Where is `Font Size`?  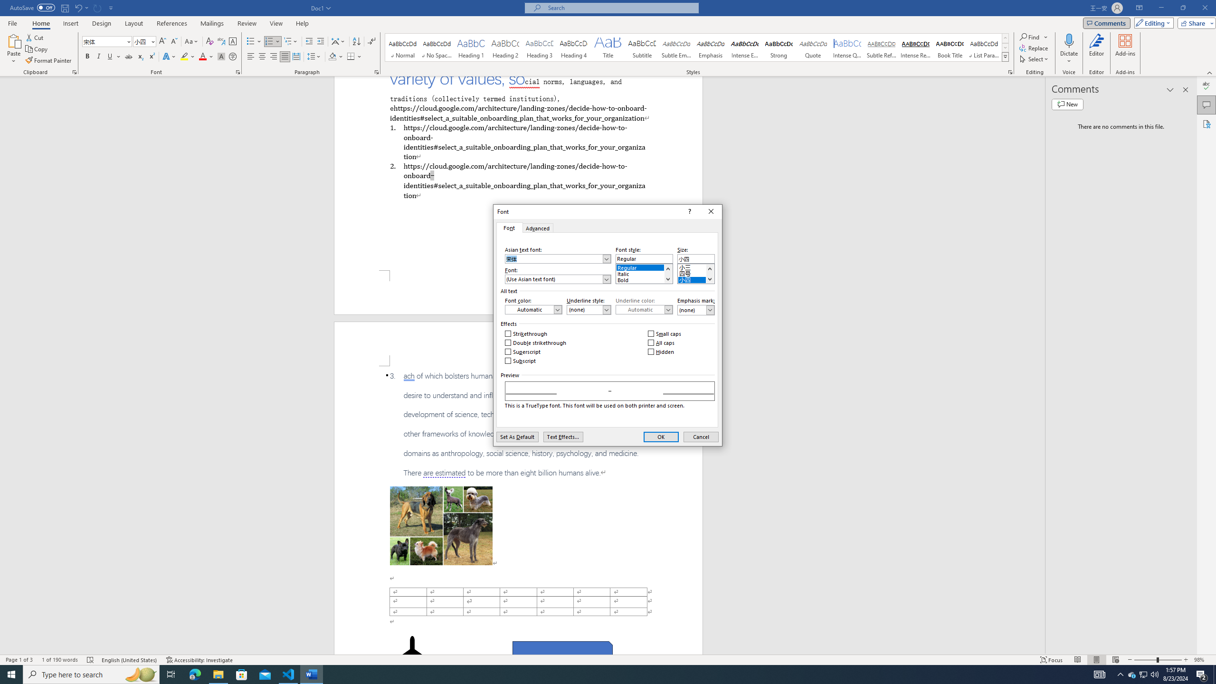
Font Size is located at coordinates (144, 42).